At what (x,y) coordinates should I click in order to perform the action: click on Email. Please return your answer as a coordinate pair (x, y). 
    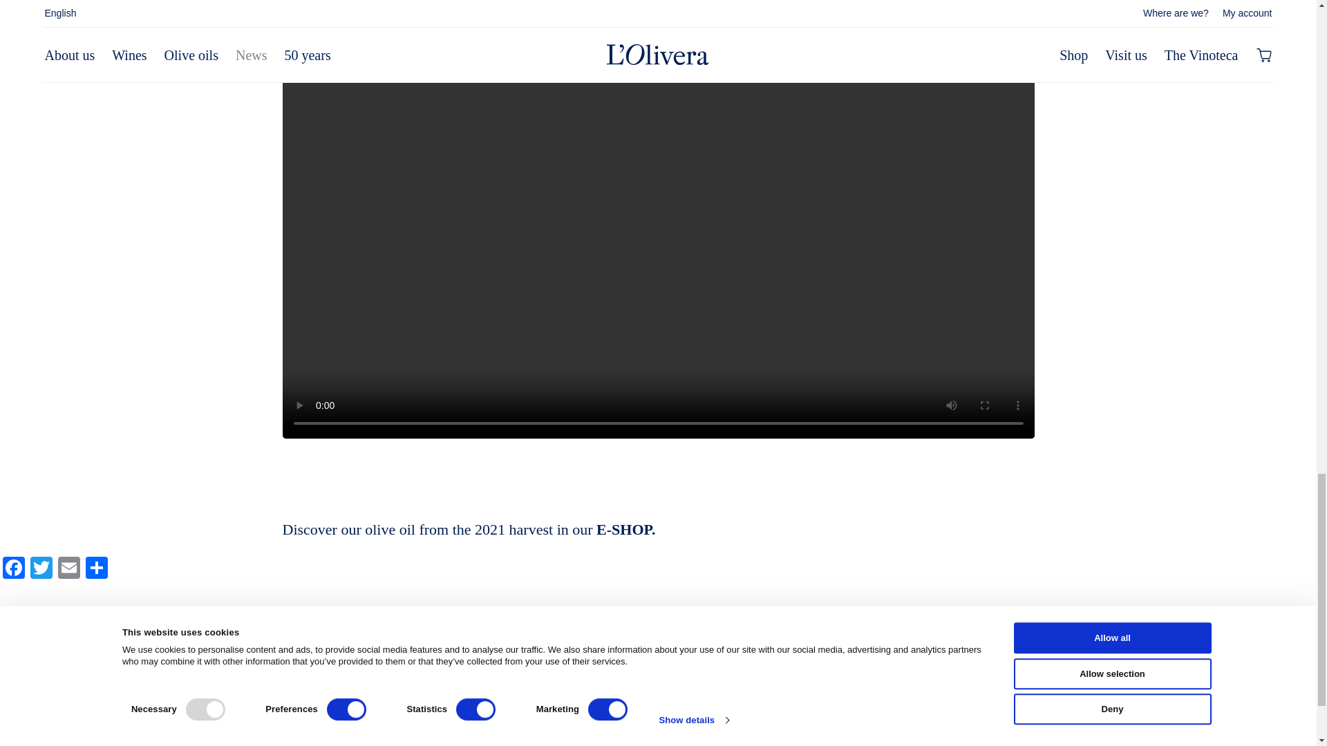
    Looking at the image, I should click on (69, 569).